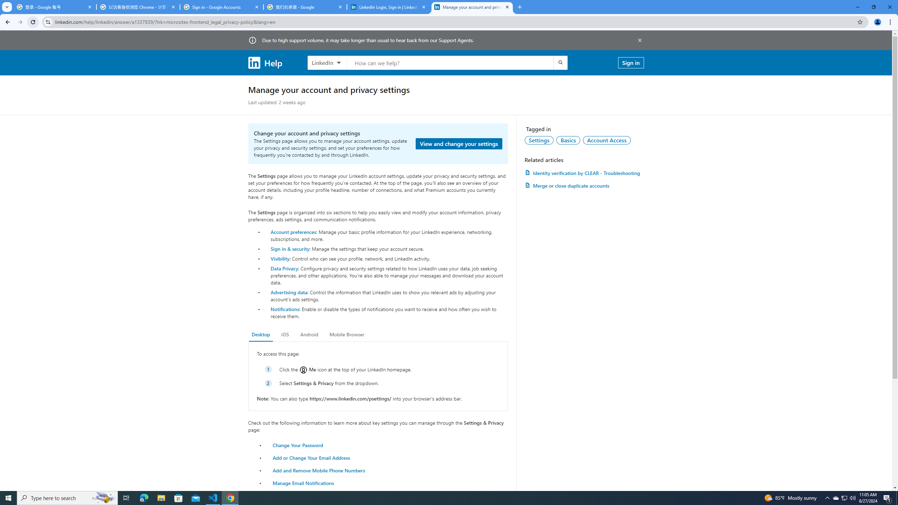  I want to click on Manage your account and privacy settings | LinkedIn Help, so click(472, 7).